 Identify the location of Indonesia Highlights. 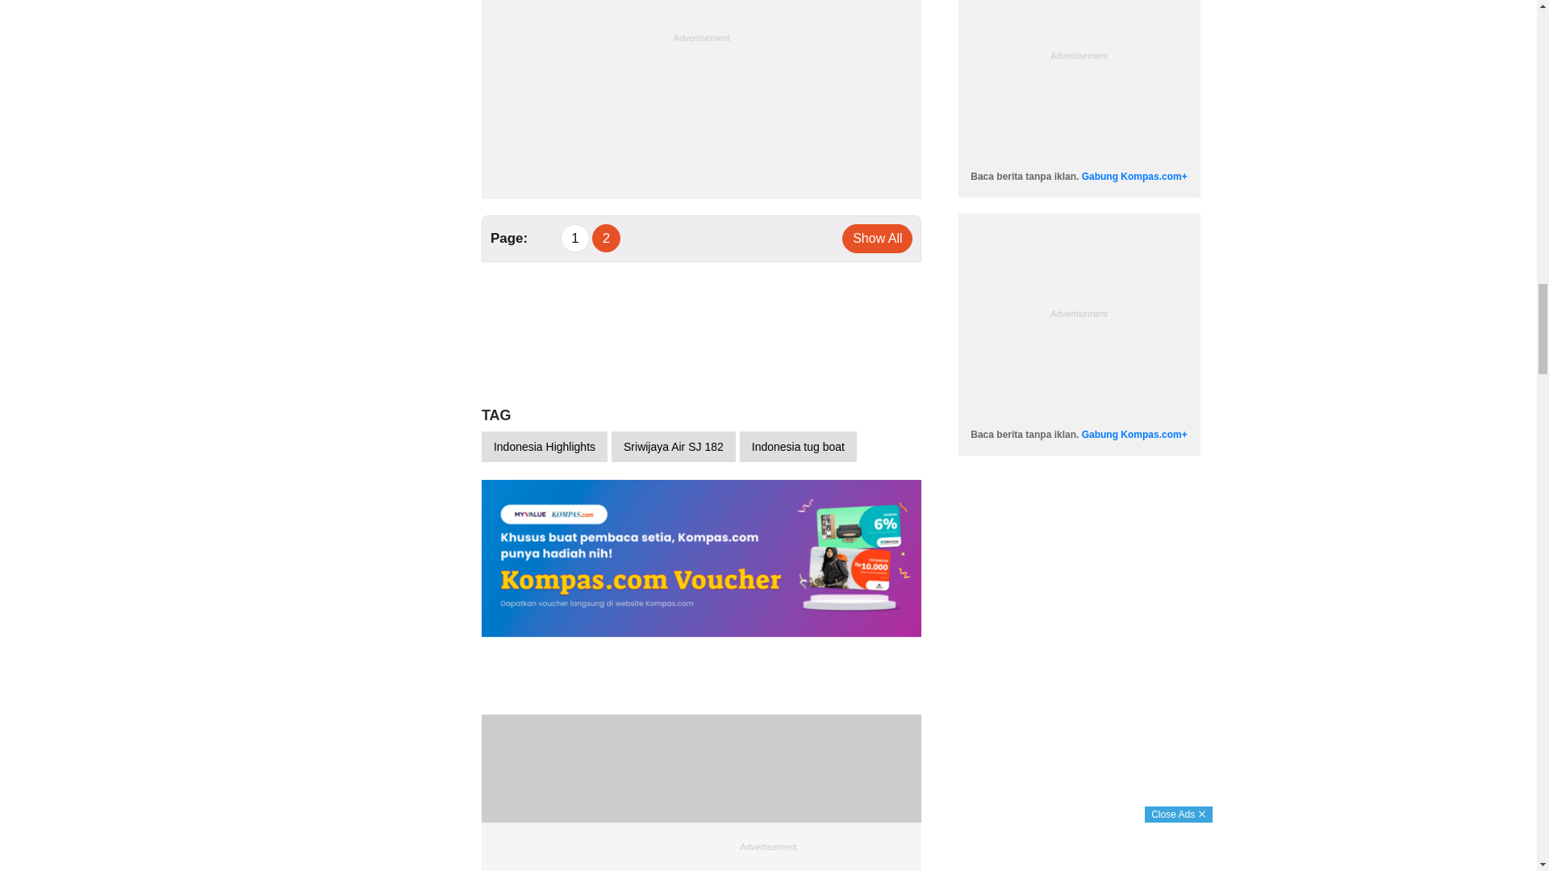
(544, 447).